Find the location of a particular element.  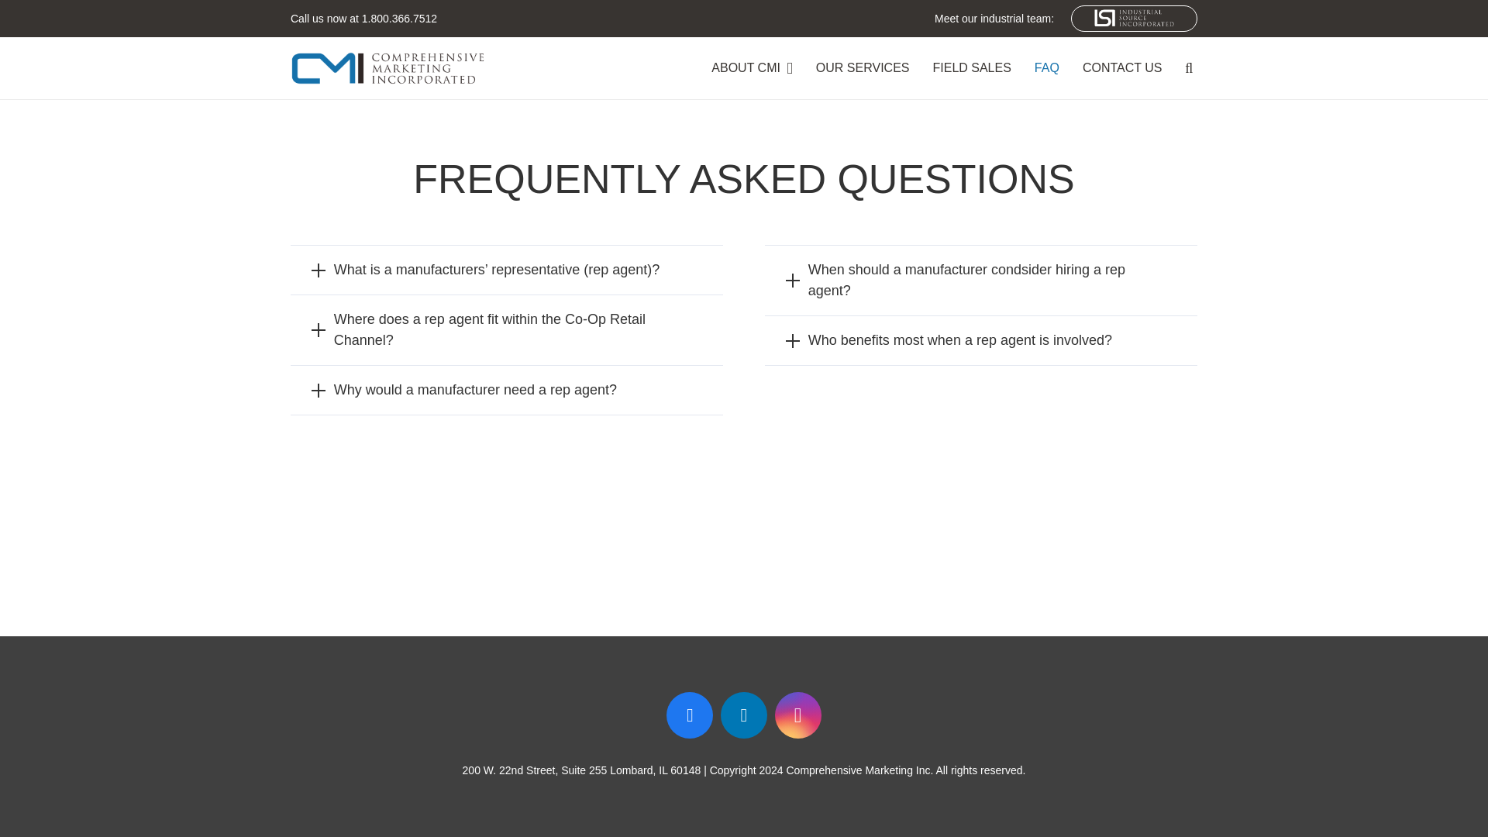

OUR SERVICES is located at coordinates (863, 68).